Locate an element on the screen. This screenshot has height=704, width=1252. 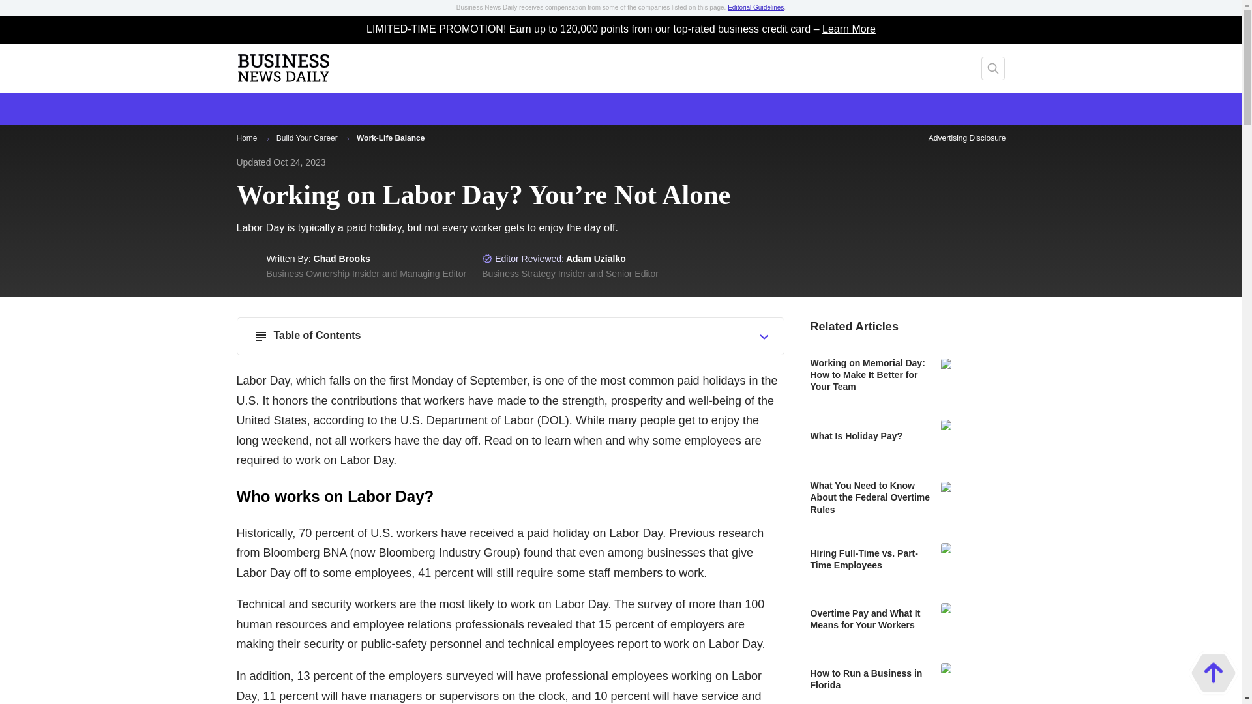
Editorial Guidelines is located at coordinates (755, 8).